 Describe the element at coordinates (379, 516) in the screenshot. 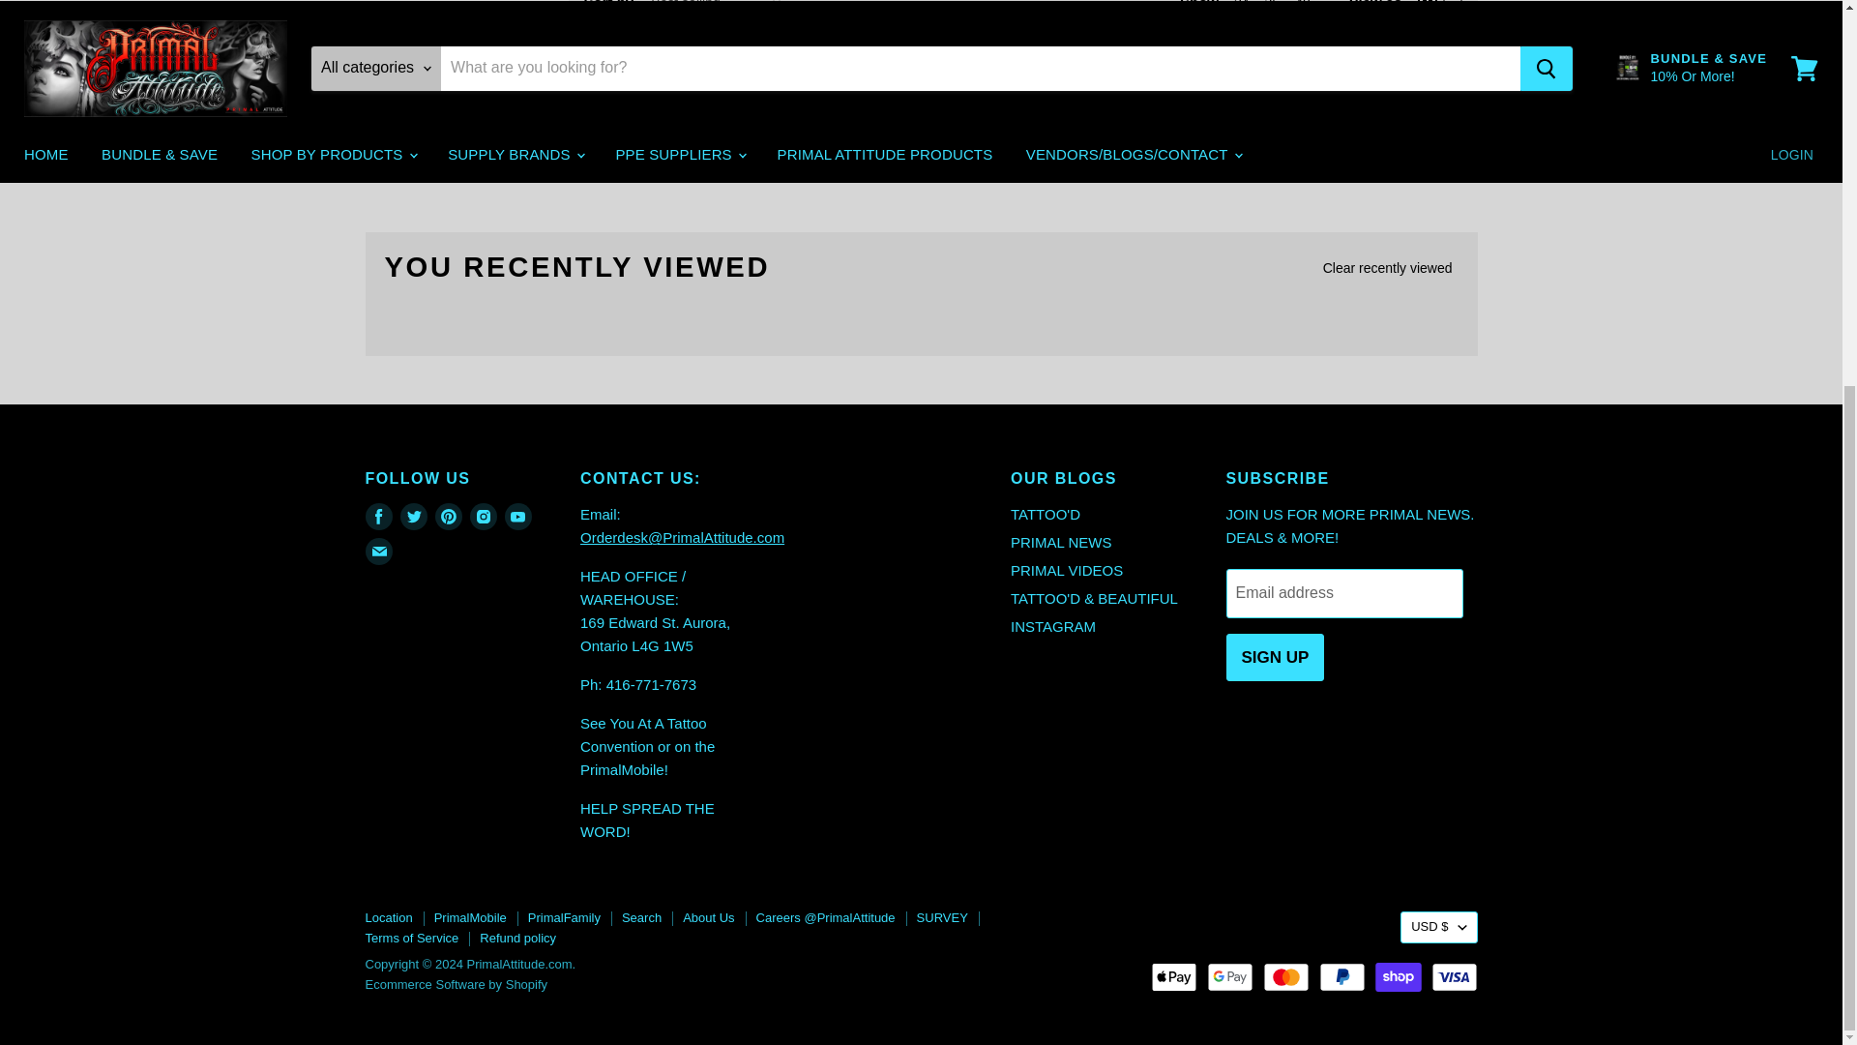

I see `Facebook` at that location.